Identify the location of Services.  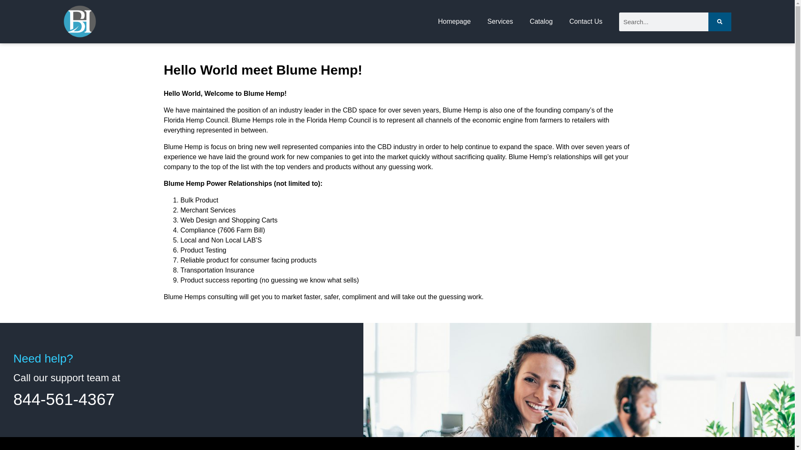
(500, 22).